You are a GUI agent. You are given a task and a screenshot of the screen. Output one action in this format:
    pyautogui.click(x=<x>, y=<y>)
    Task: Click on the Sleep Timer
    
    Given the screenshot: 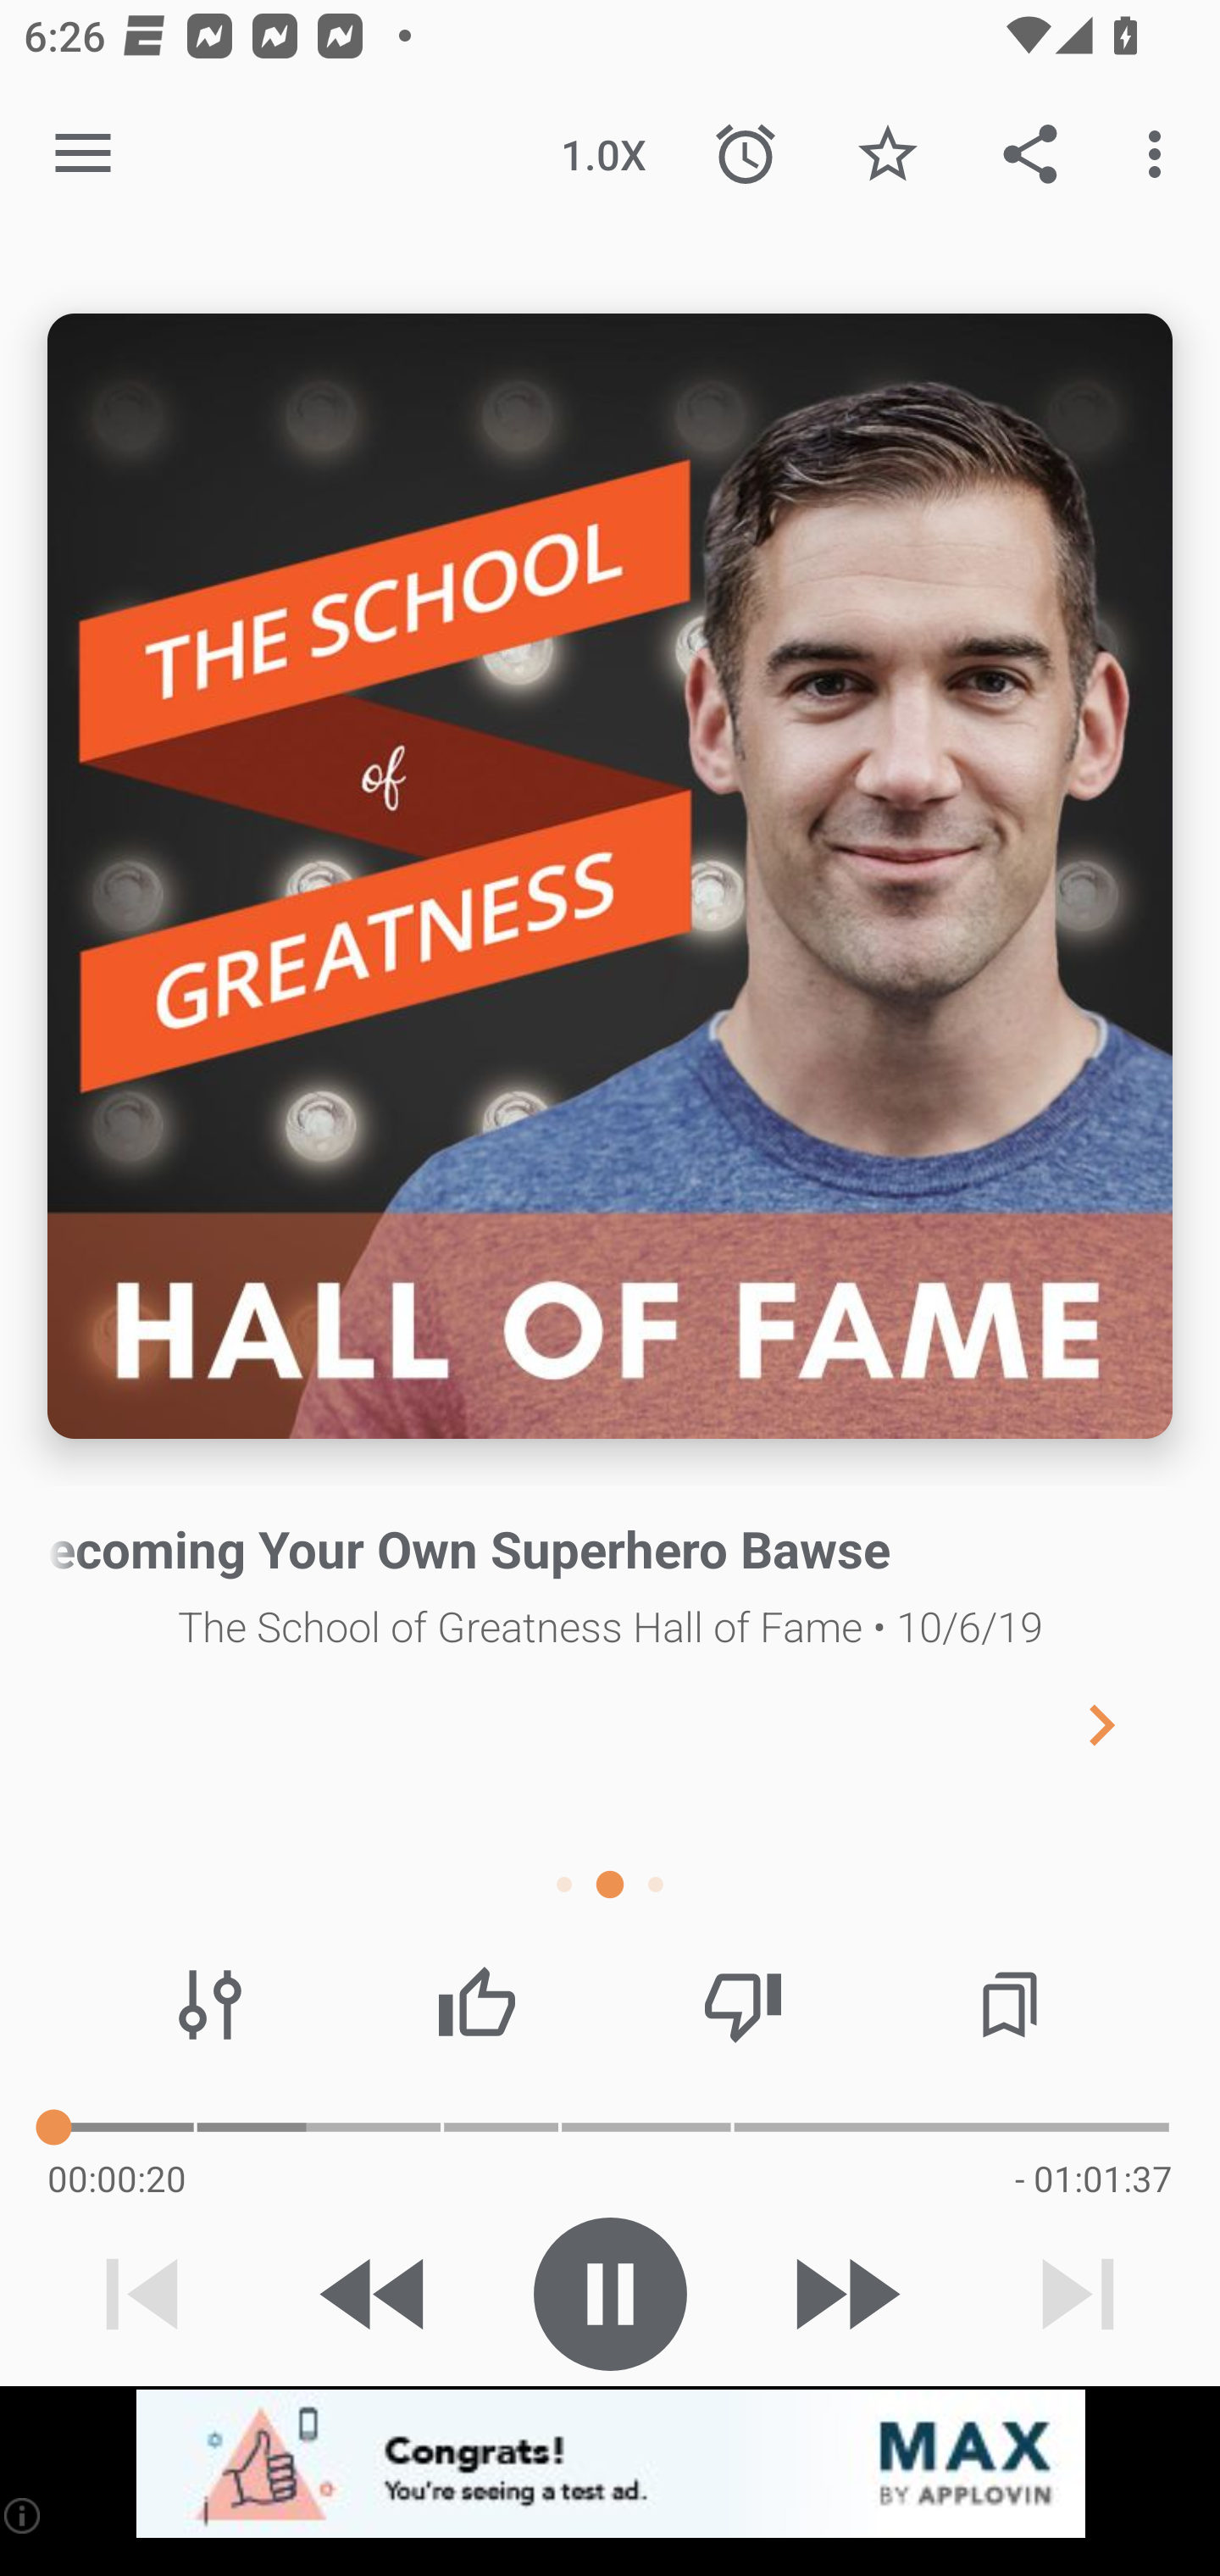 What is the action you would take?
    pyautogui.click(x=746, y=154)
    